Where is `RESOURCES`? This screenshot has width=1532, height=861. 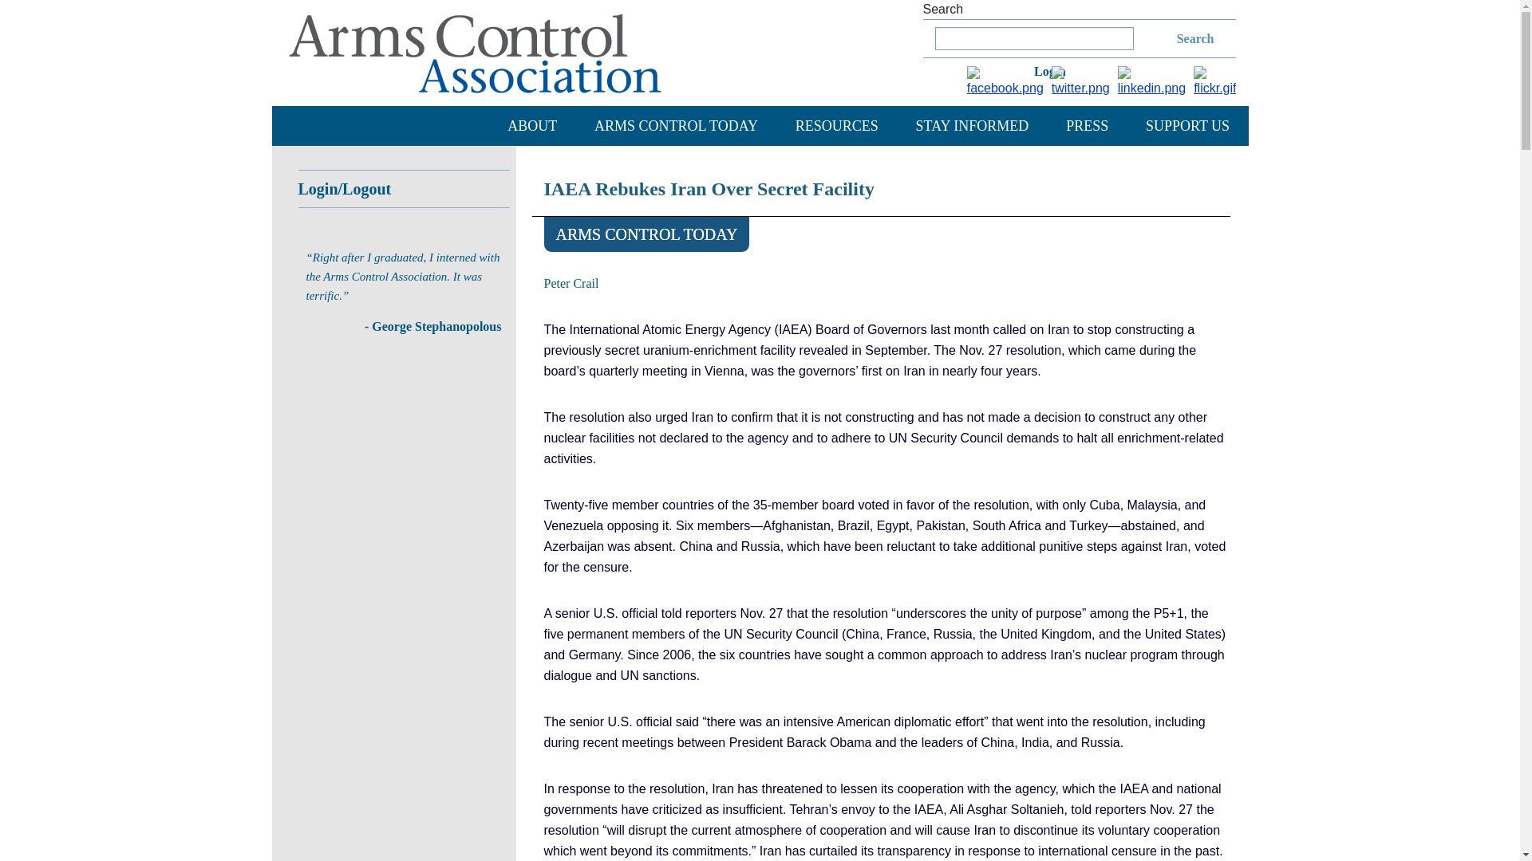
RESOURCES is located at coordinates (836, 125).